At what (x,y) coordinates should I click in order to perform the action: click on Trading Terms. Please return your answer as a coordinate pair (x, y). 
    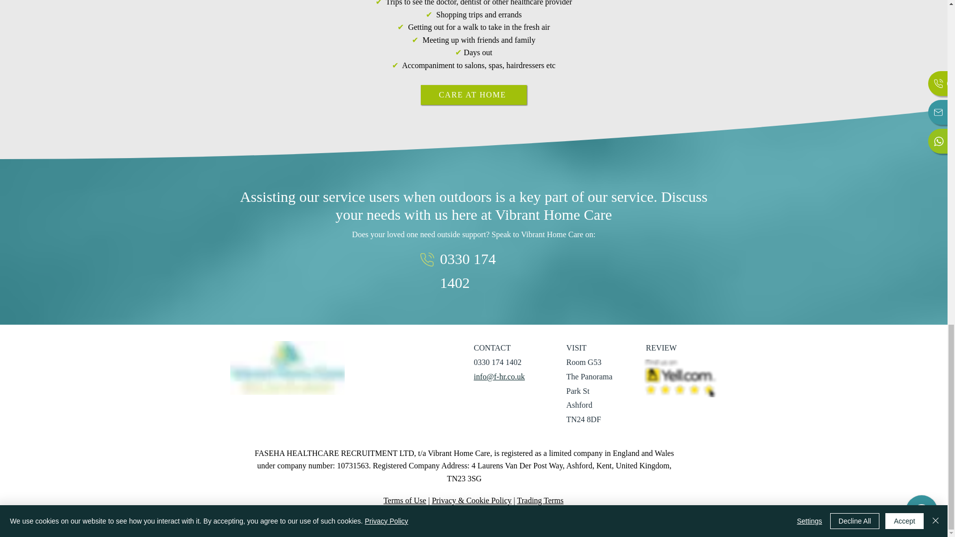
    Looking at the image, I should click on (540, 500).